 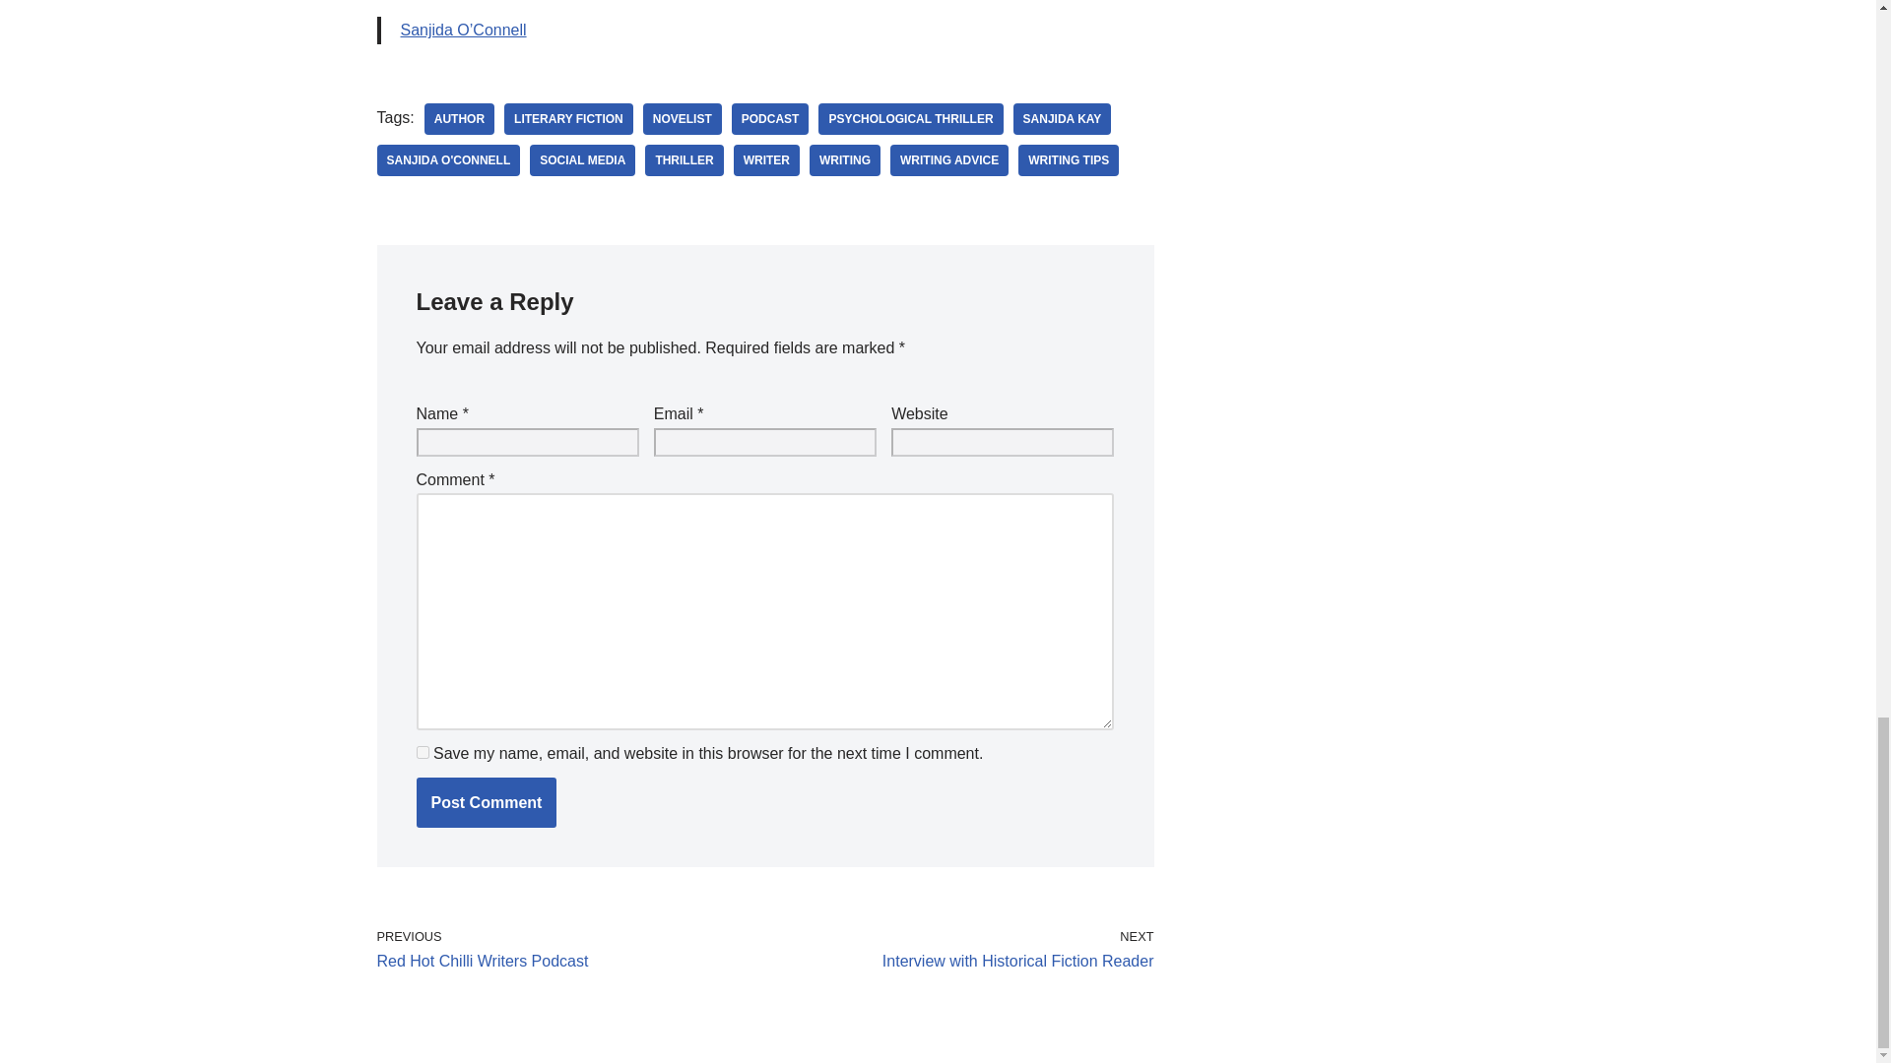 I want to click on author, so click(x=459, y=118).